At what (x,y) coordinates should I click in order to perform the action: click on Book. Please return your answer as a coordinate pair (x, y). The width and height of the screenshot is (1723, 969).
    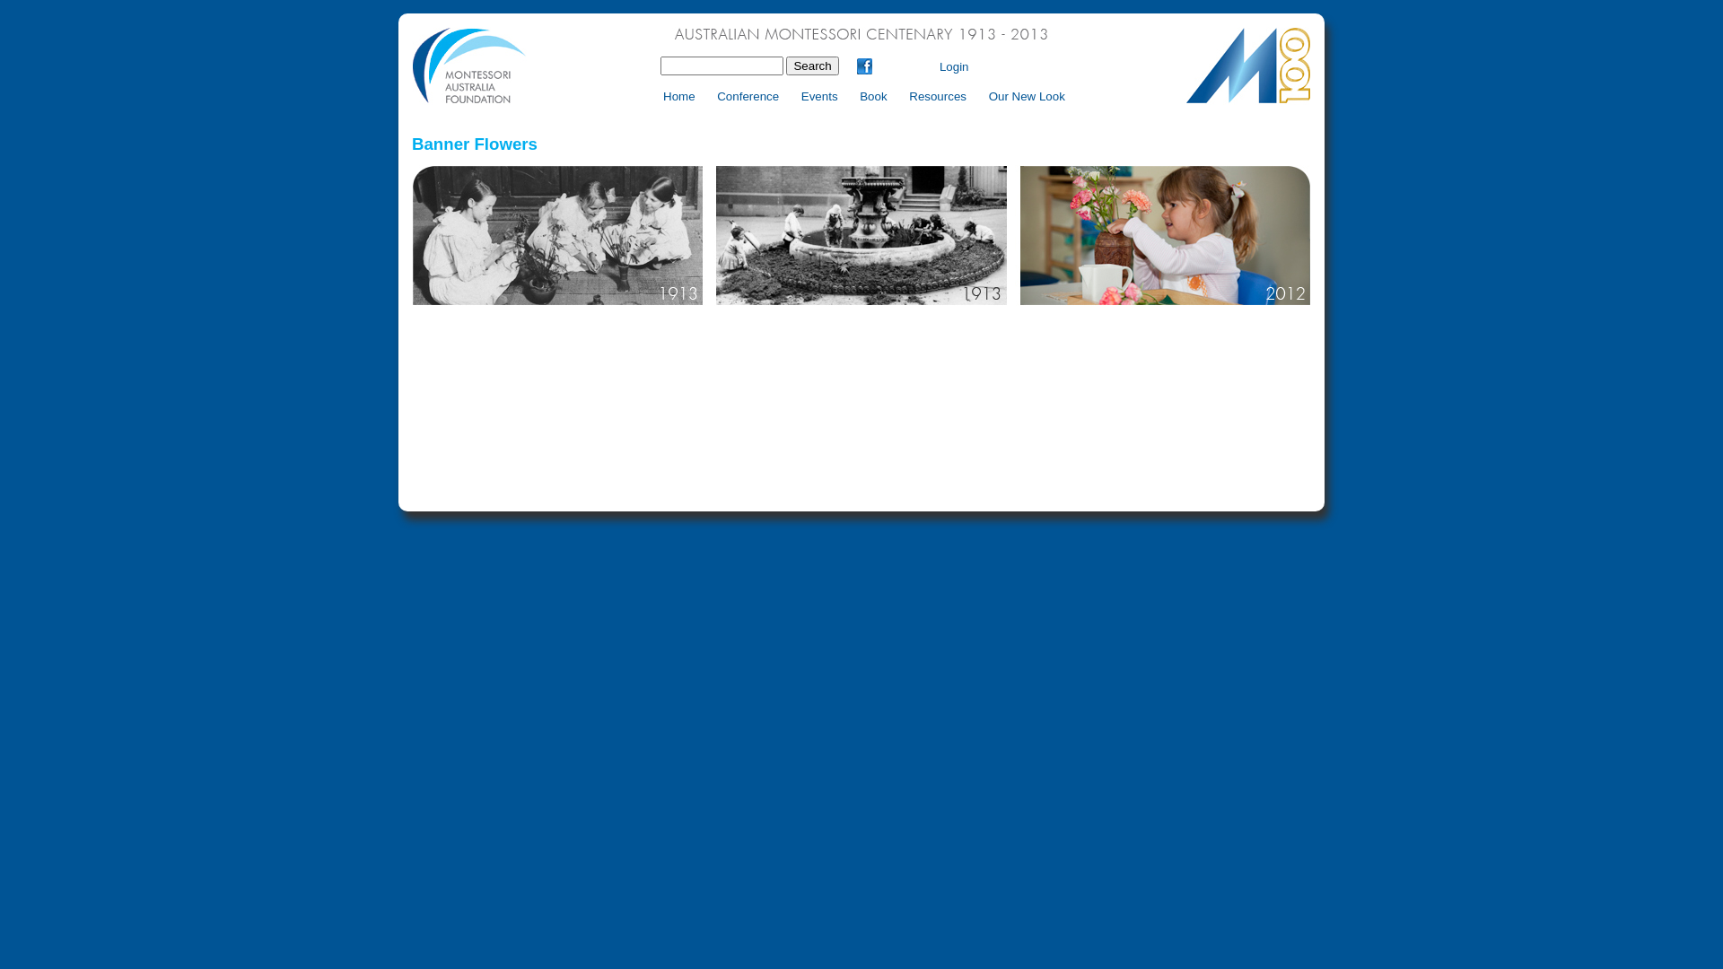
    Looking at the image, I should click on (872, 96).